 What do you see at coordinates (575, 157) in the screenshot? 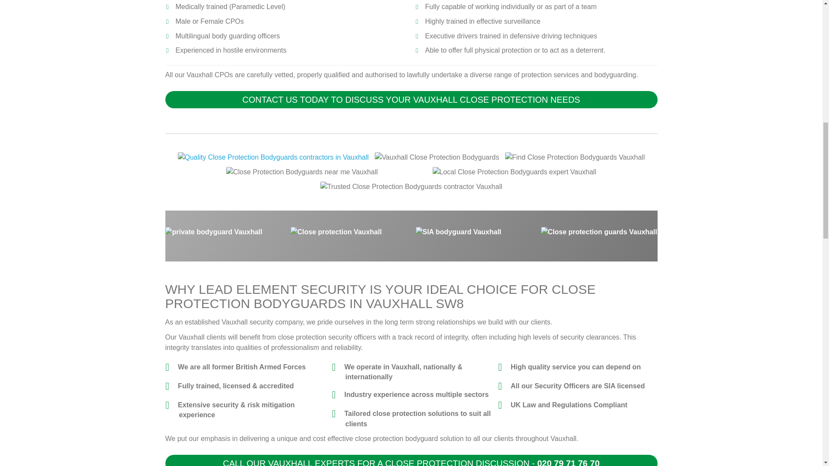
I see `Supporting those who served` at bounding box center [575, 157].